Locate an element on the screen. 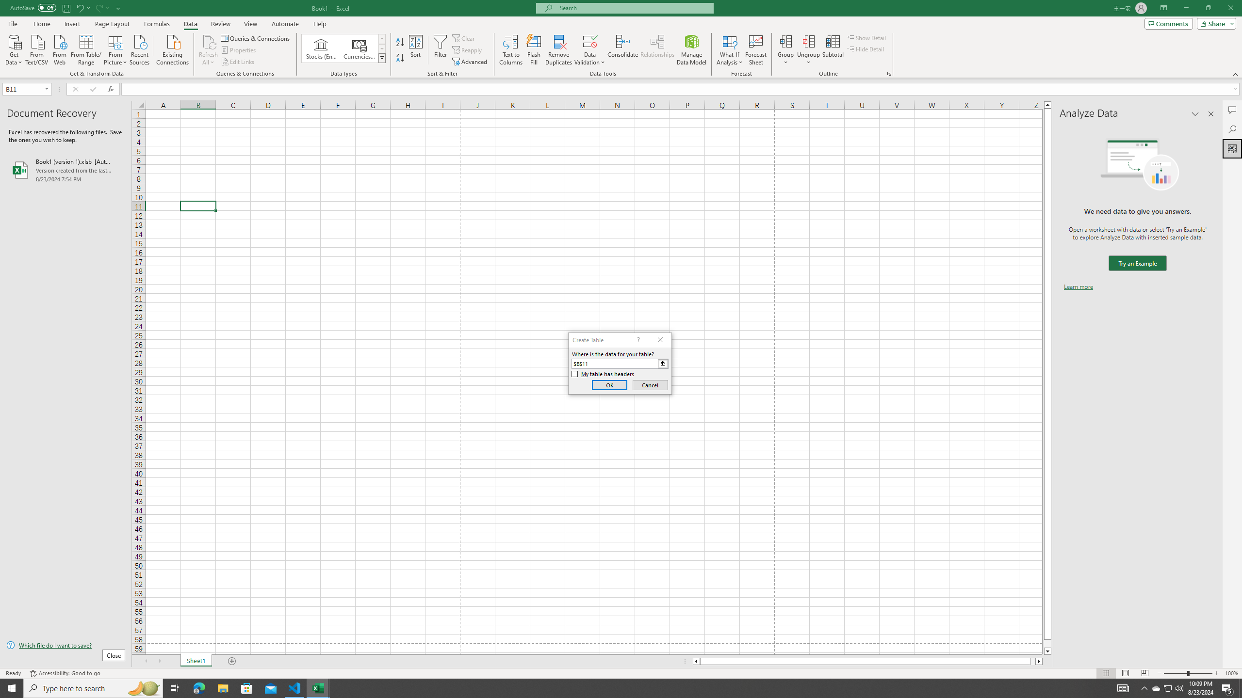 The height and width of the screenshot is (698, 1242). From Picture is located at coordinates (116, 49).